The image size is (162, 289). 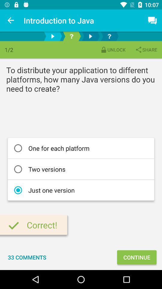 I want to click on select play, so click(x=53, y=36).